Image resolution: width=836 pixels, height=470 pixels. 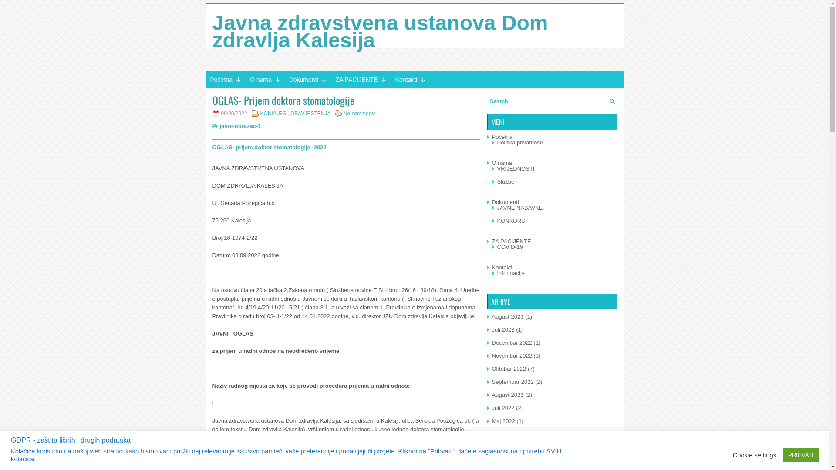 I want to click on Juli 2022, so click(x=503, y=408).